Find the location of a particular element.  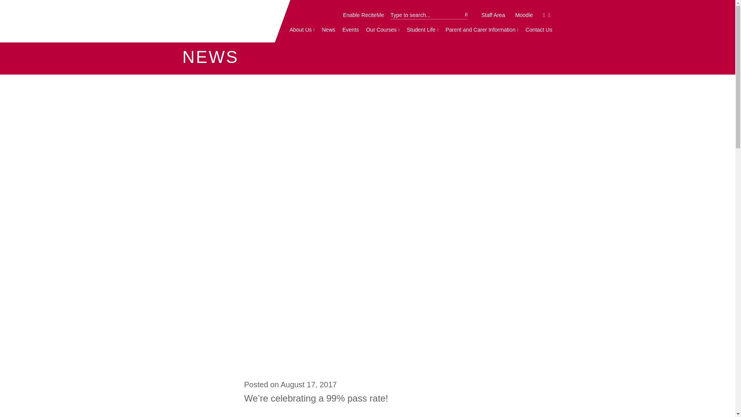

Our Courses is located at coordinates (382, 30).